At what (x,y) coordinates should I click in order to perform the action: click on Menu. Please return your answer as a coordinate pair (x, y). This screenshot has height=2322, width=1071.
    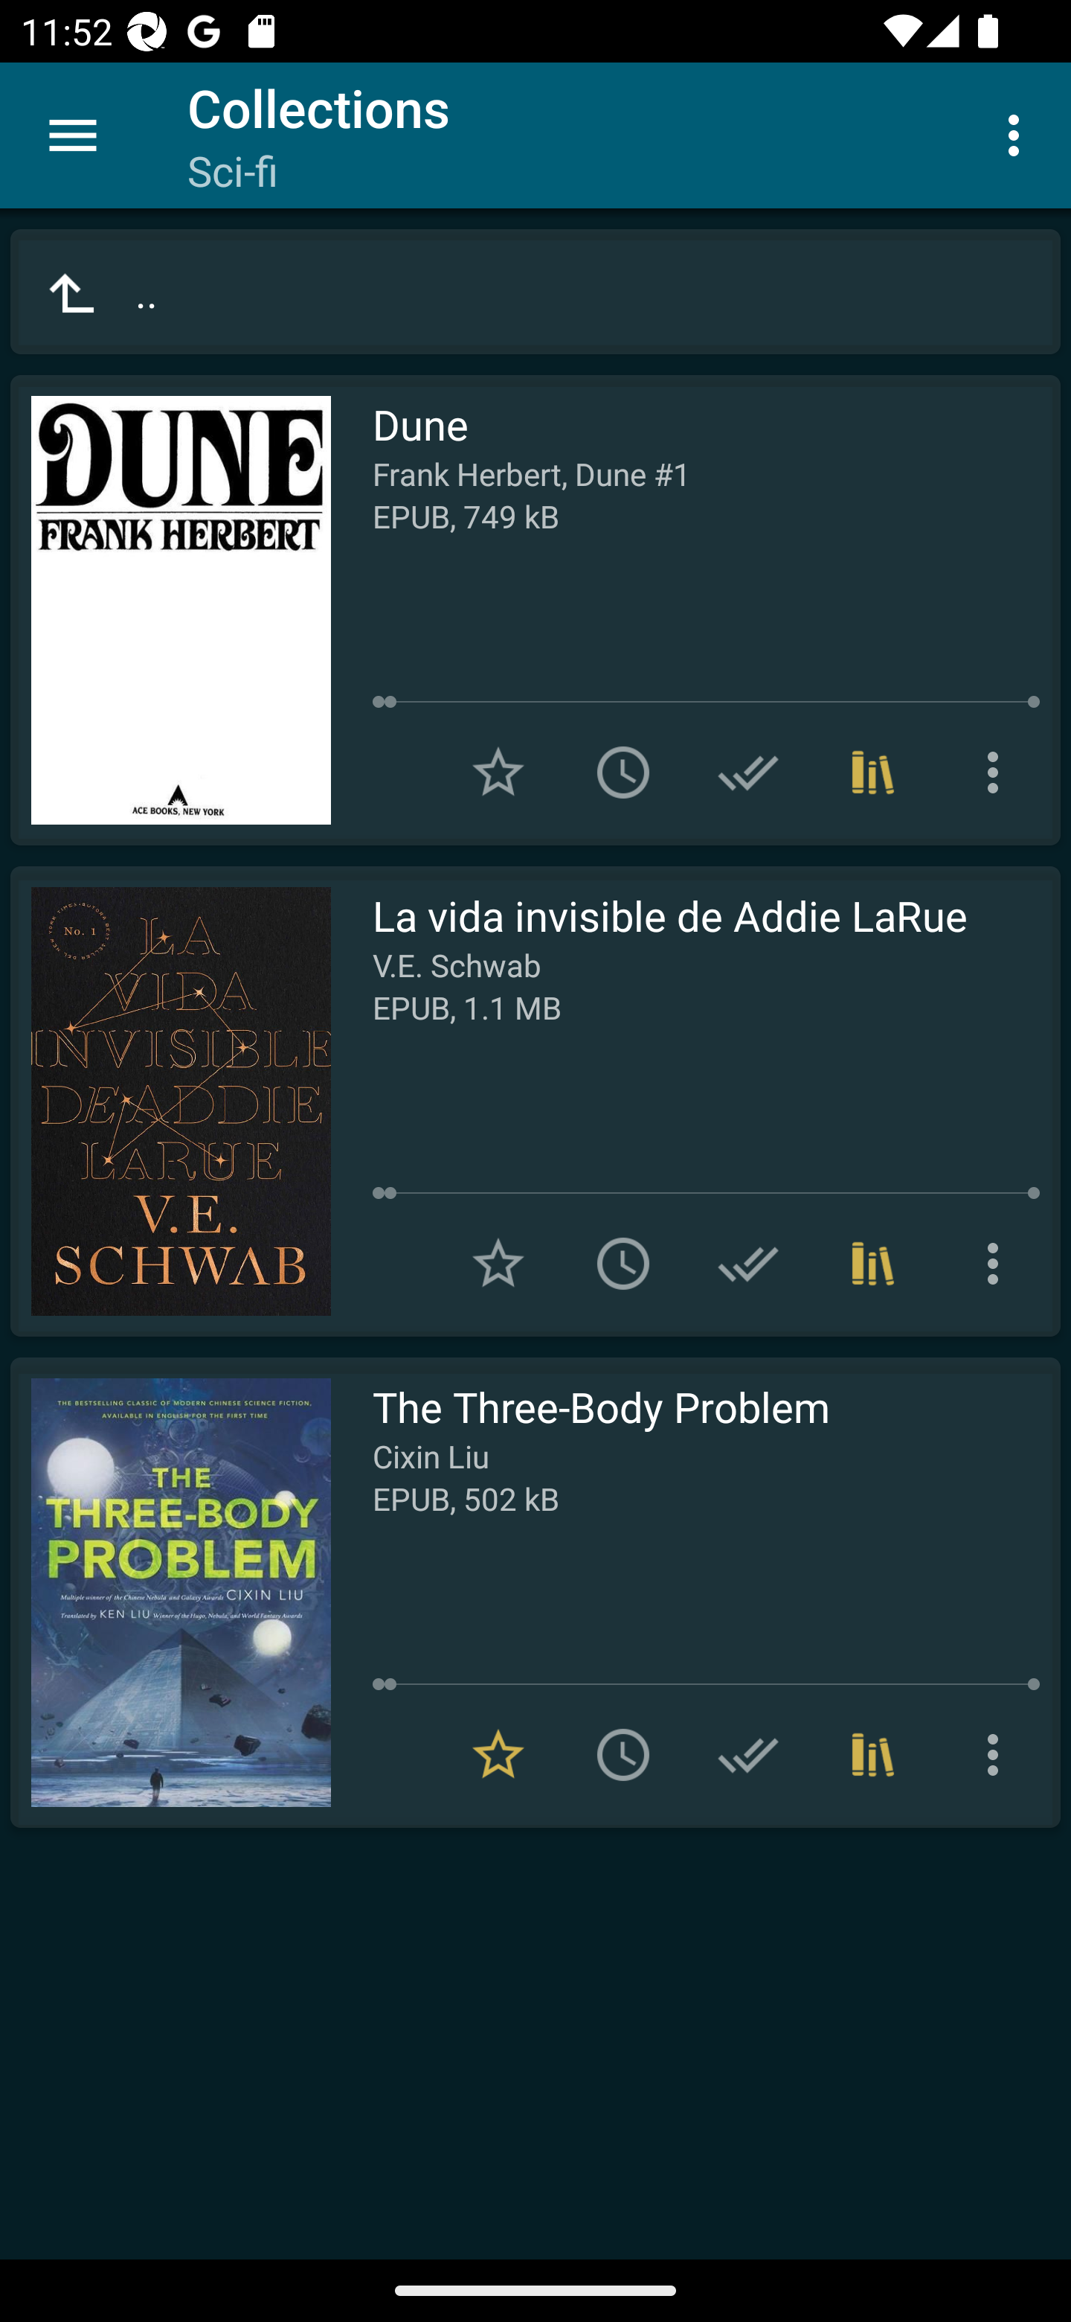
    Looking at the image, I should click on (73, 135).